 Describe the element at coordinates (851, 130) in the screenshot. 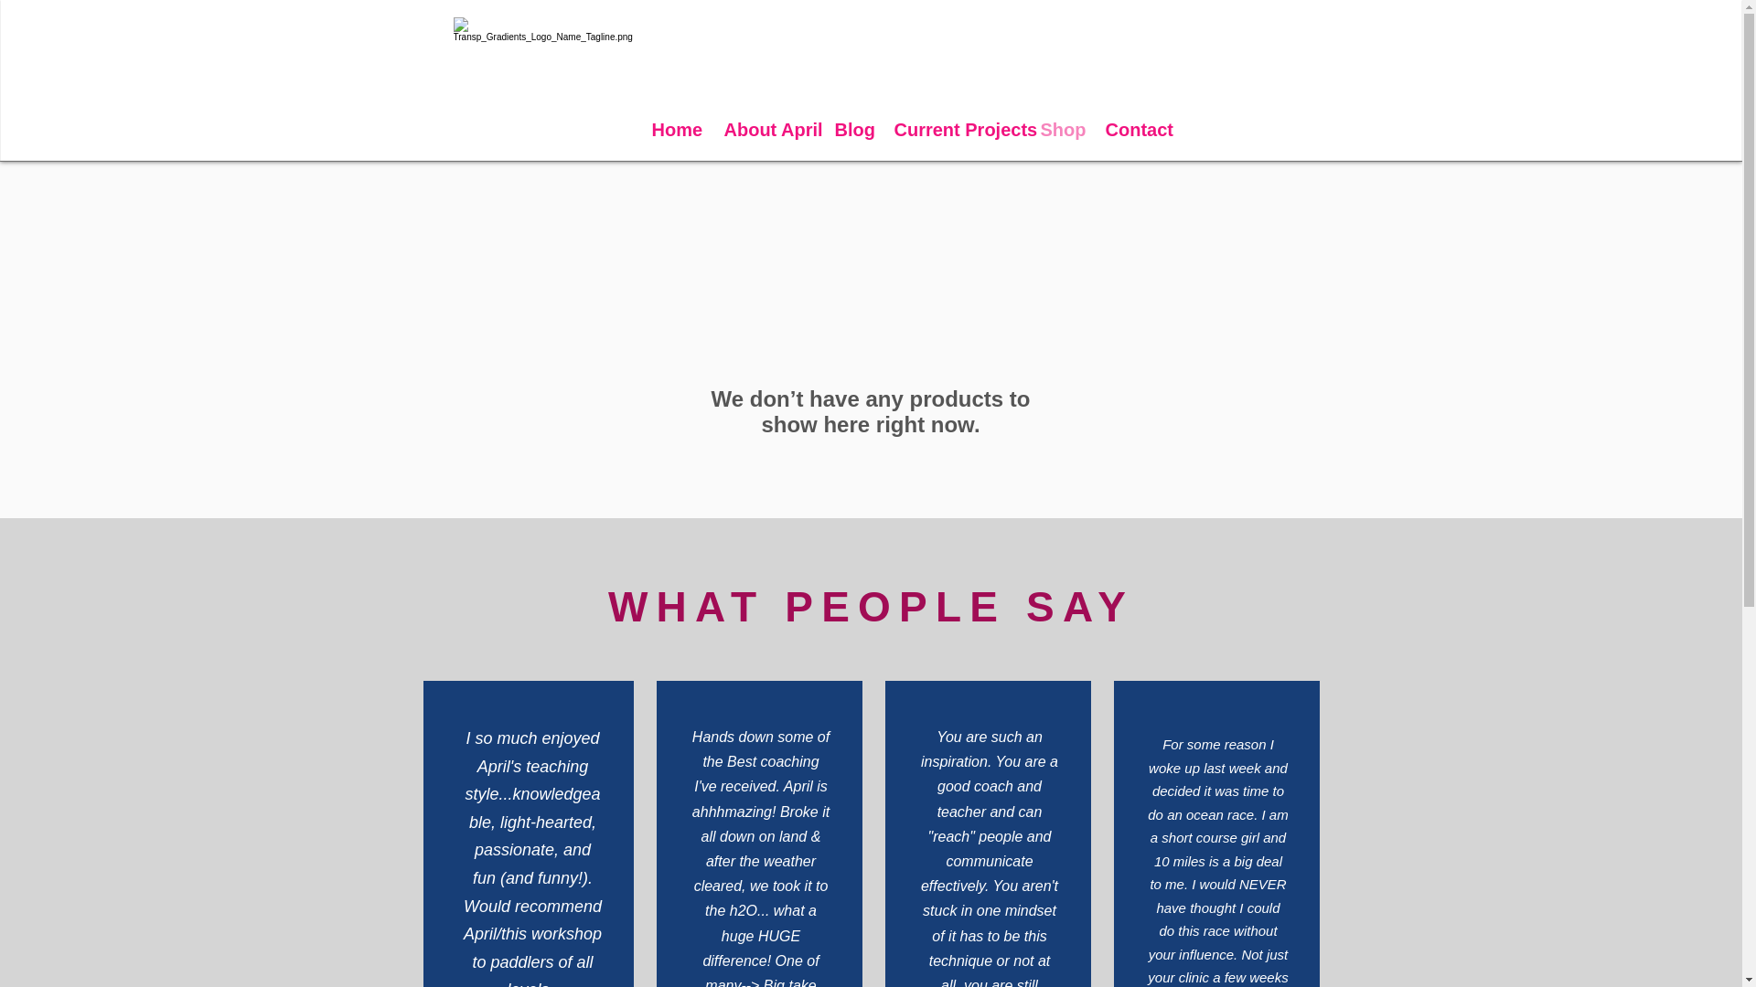

I see `Blog` at that location.